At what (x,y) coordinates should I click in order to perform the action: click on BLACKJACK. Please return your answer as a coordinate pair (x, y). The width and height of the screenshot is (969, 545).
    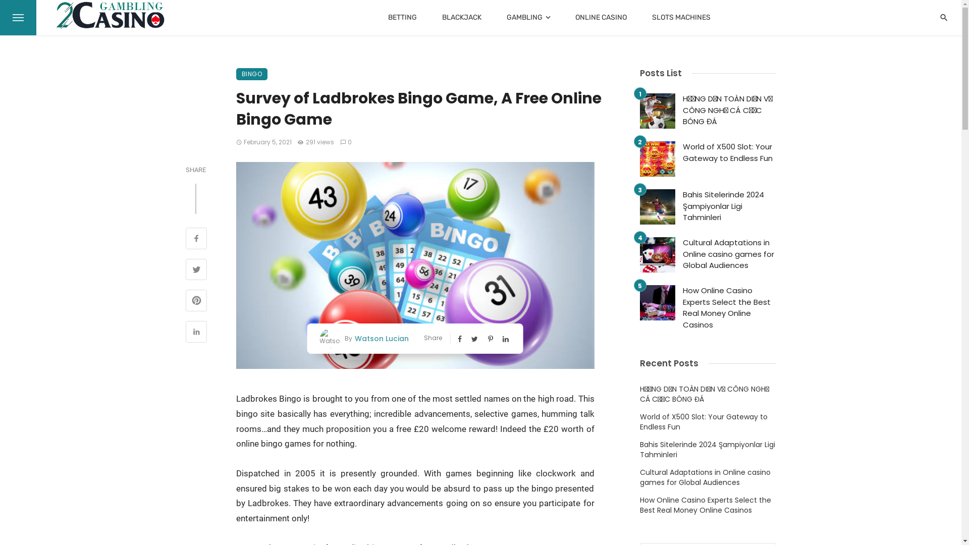
    Looking at the image, I should click on (462, 18).